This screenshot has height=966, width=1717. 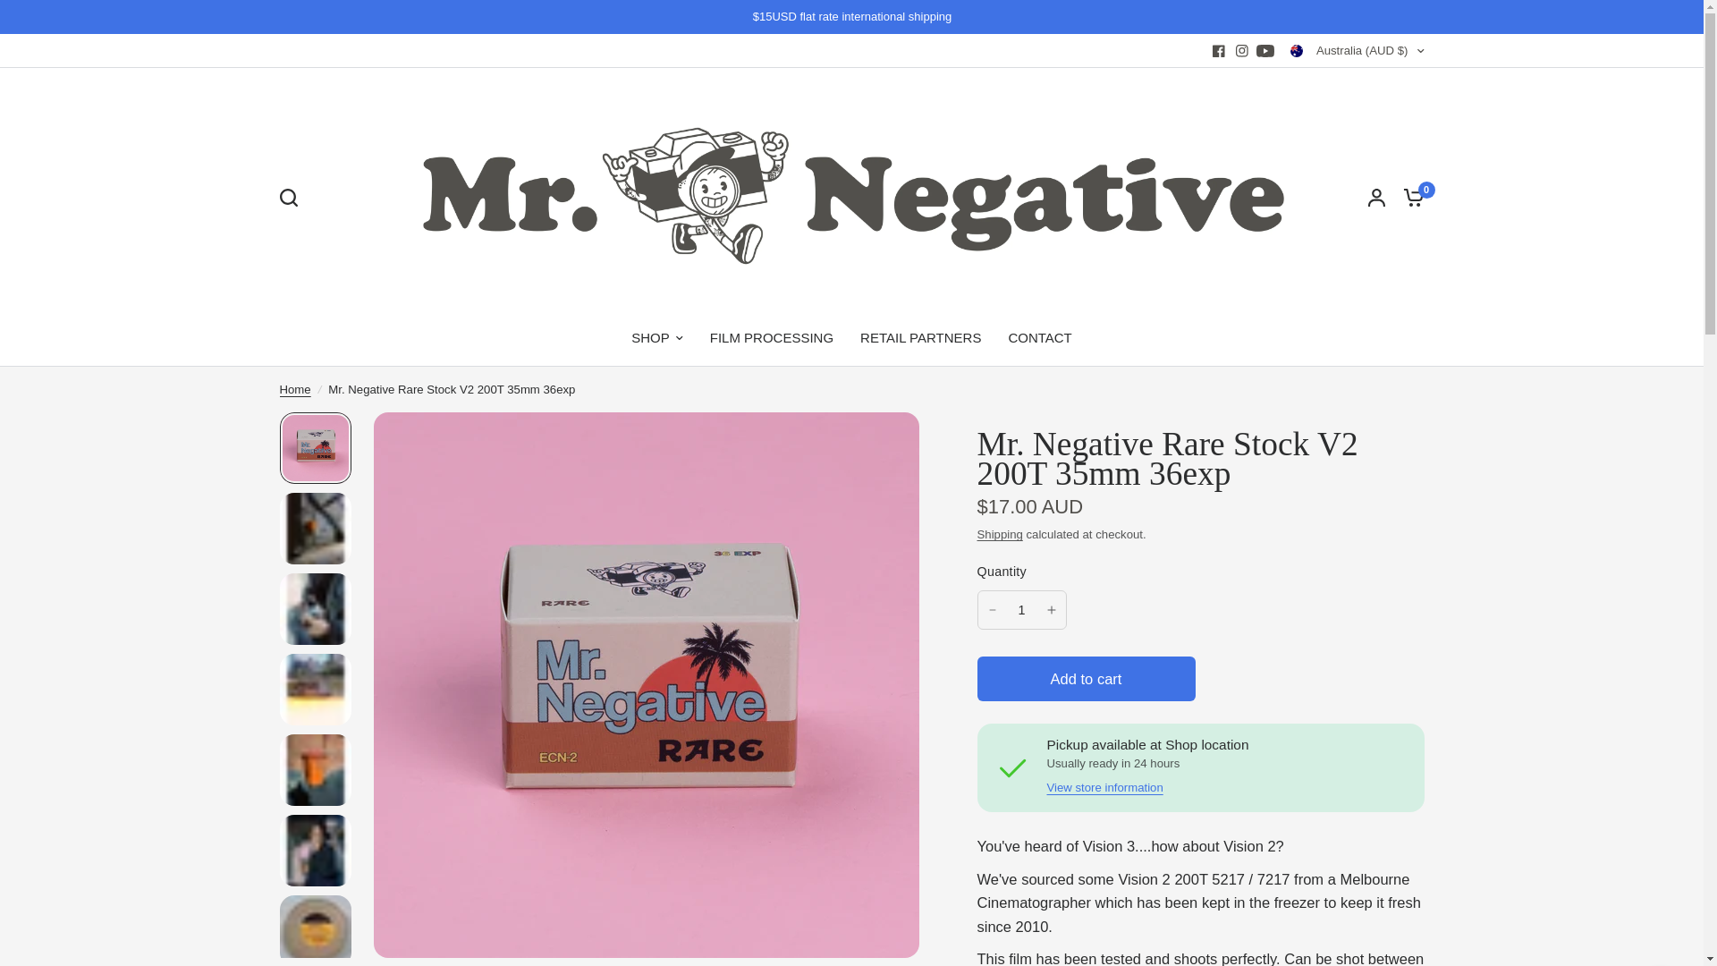 I want to click on Facebook, so click(x=1218, y=51).